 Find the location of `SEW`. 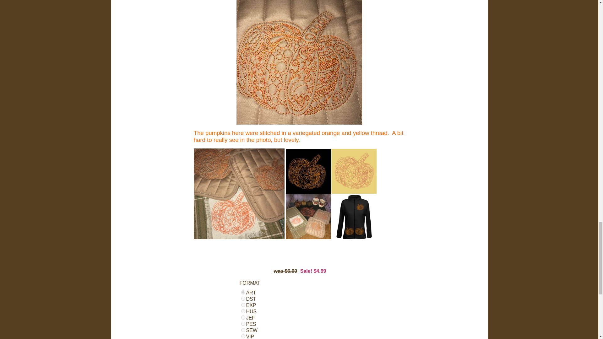

SEW is located at coordinates (243, 330).